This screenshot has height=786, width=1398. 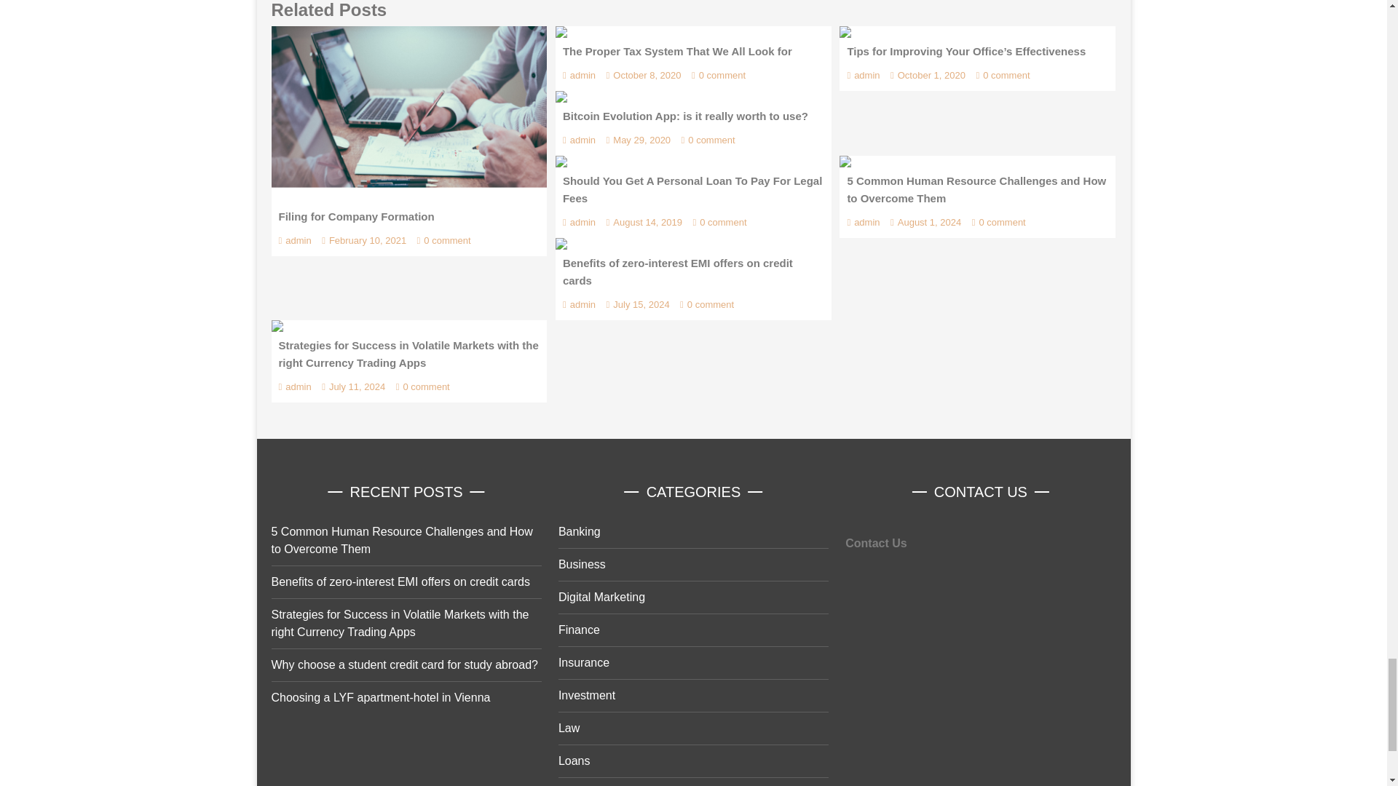 What do you see at coordinates (561, 31) in the screenshot?
I see `The Proper Tax System That We All Look for` at bounding box center [561, 31].